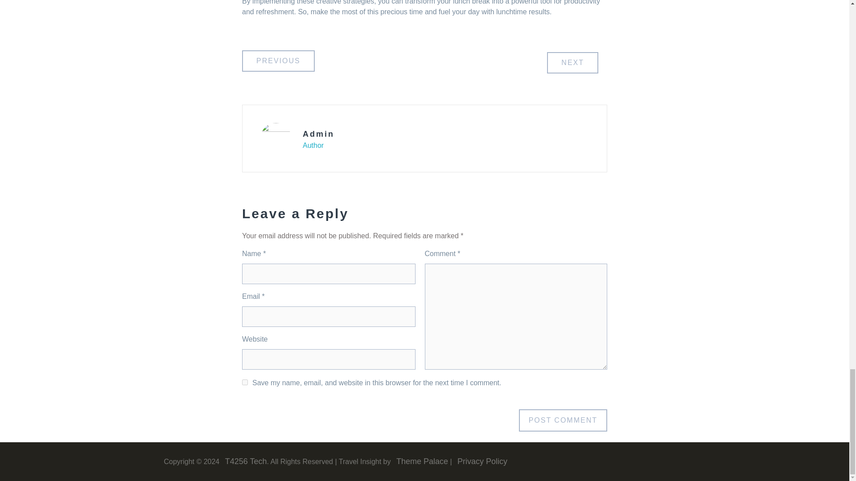 The height and width of the screenshot is (481, 856). Describe the element at coordinates (572, 62) in the screenshot. I see `NEXT` at that location.